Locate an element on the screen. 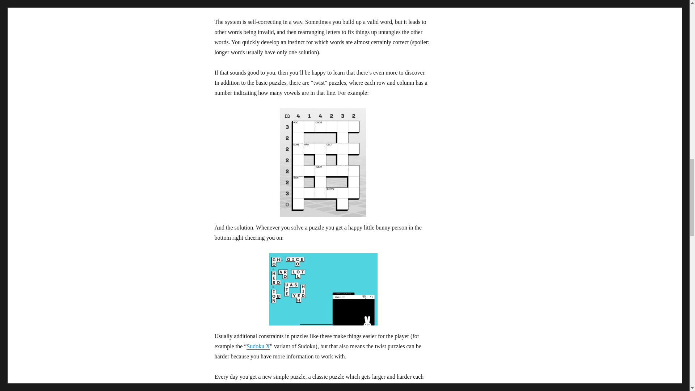  Sudoku X is located at coordinates (258, 346).